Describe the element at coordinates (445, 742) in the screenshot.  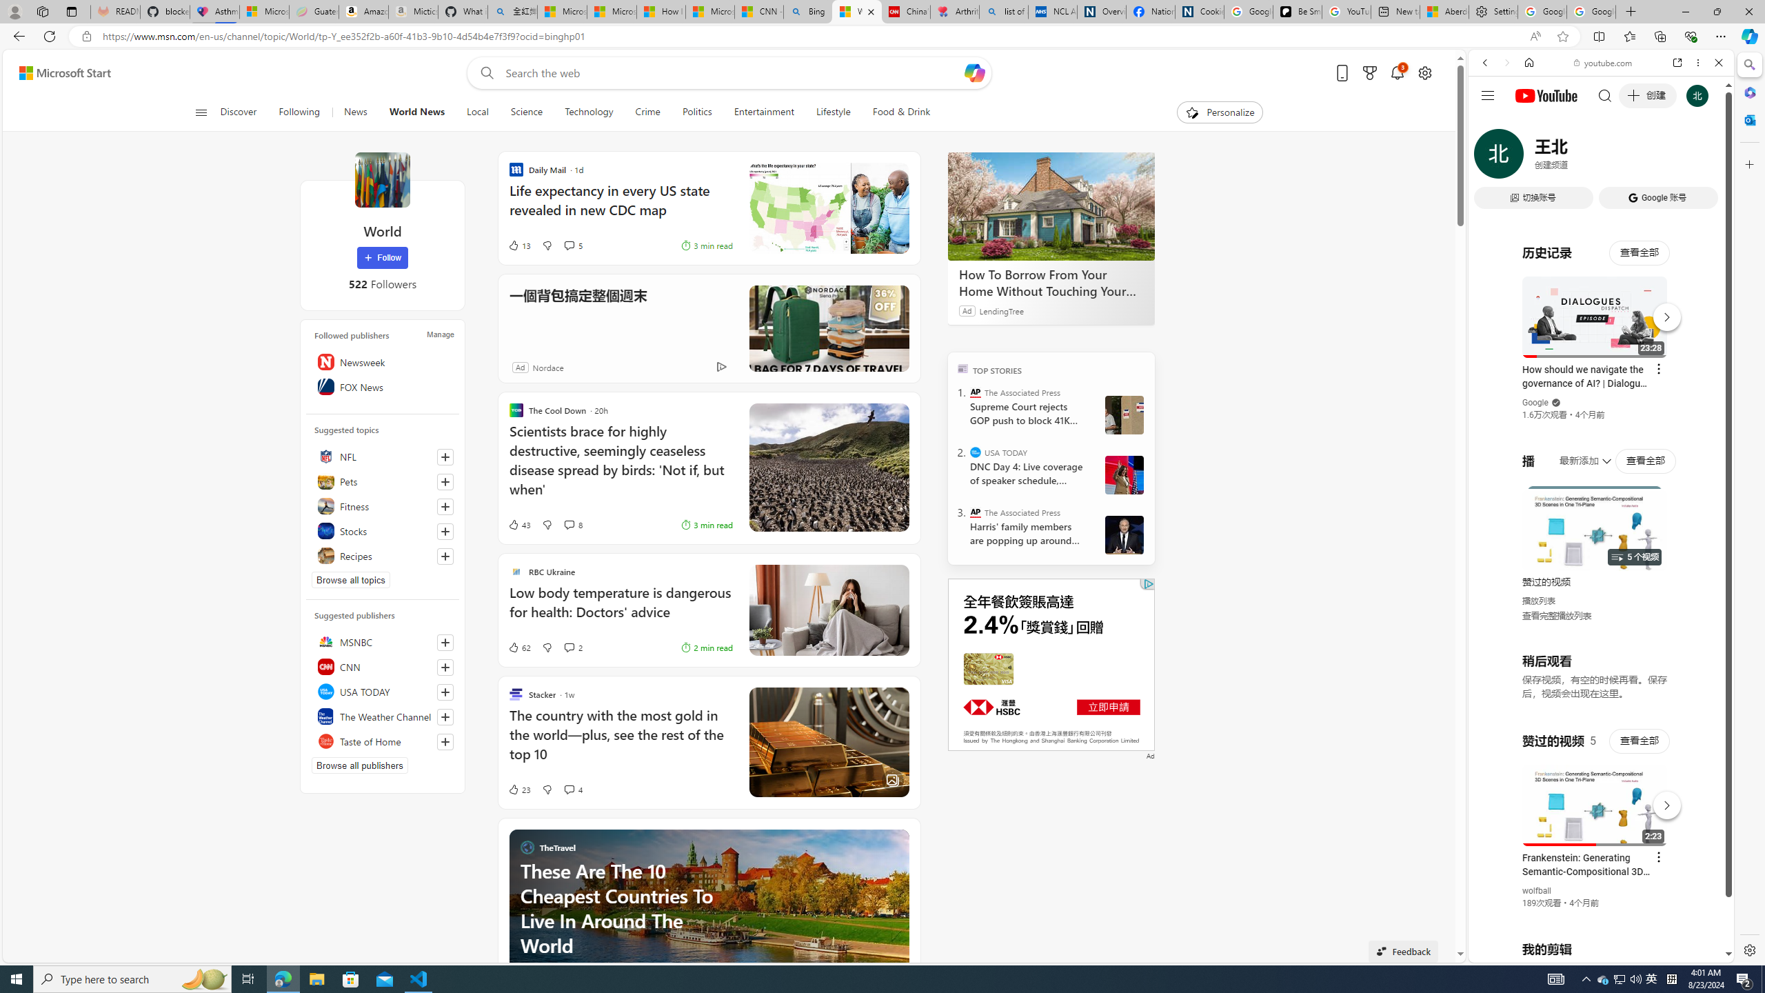
I see `Follow this source` at that location.